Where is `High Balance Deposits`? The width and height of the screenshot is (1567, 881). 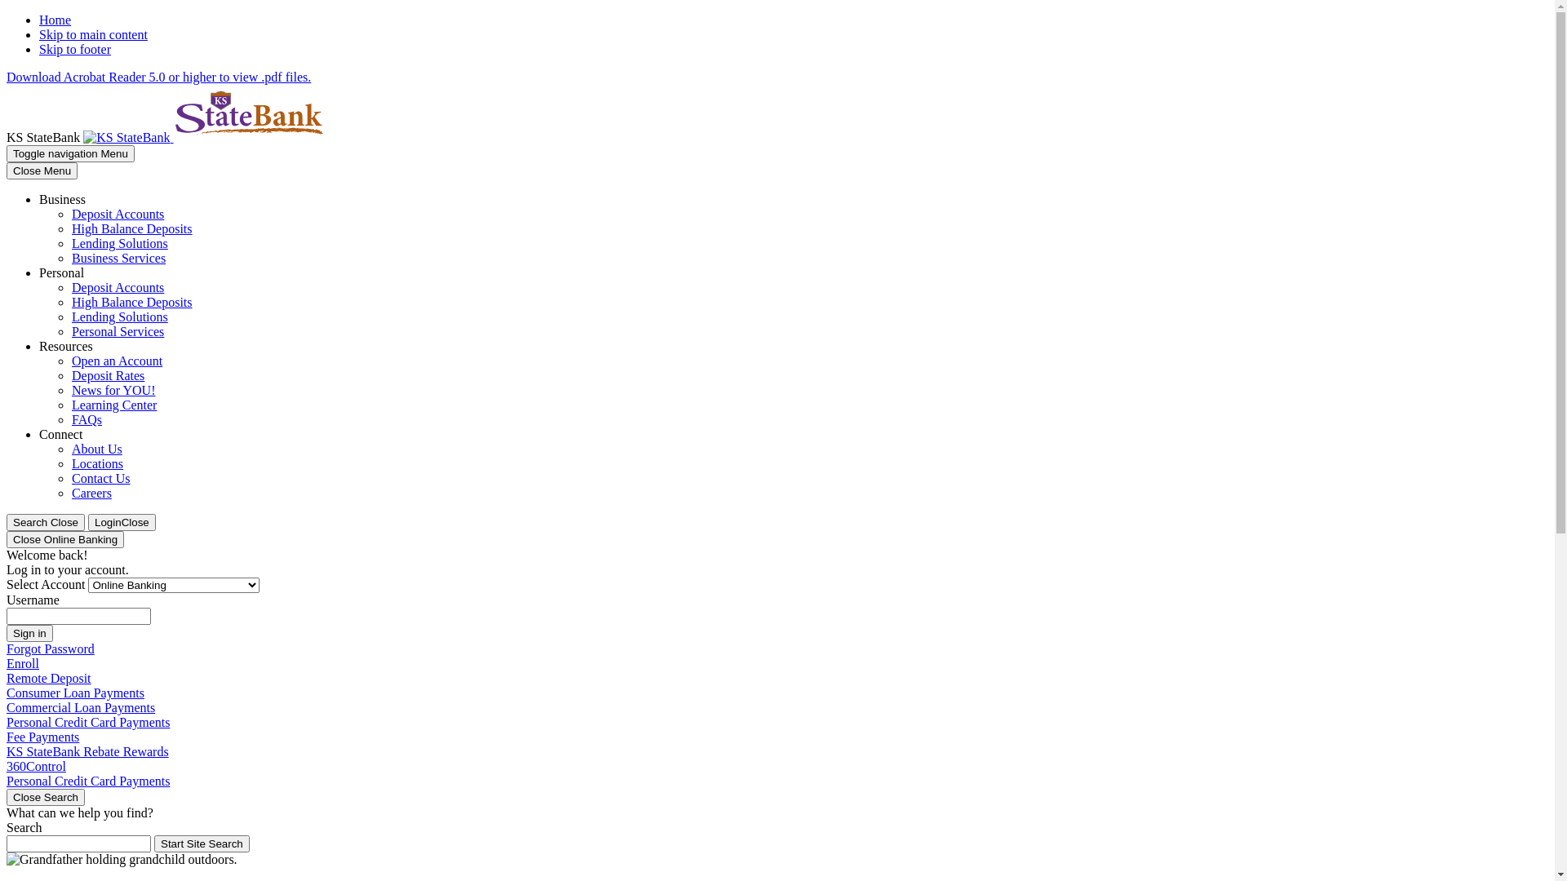
High Balance Deposits is located at coordinates (132, 302).